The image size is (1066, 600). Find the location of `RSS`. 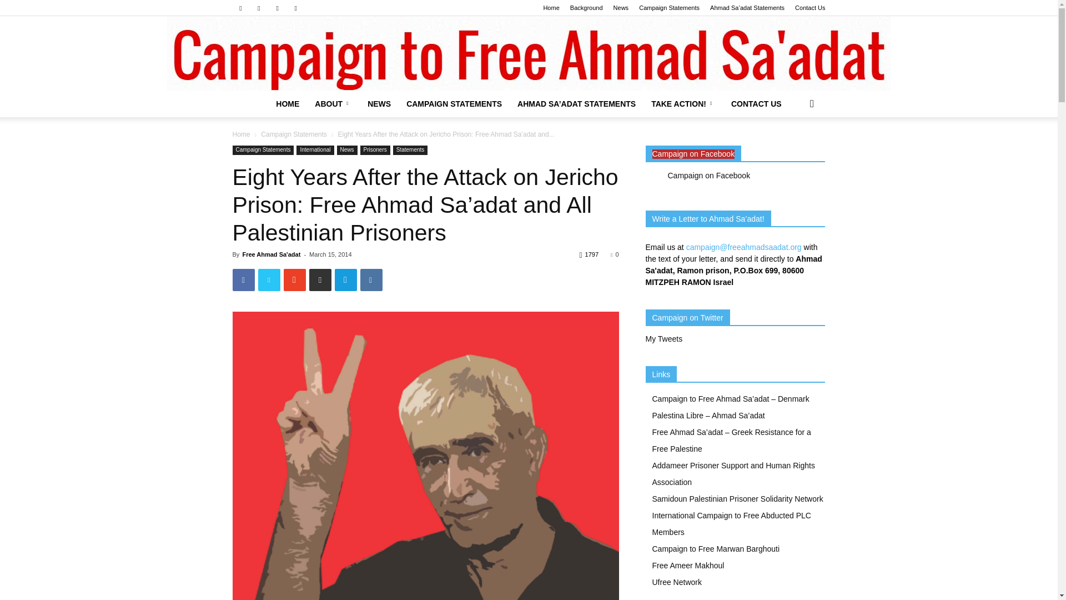

RSS is located at coordinates (278, 8).